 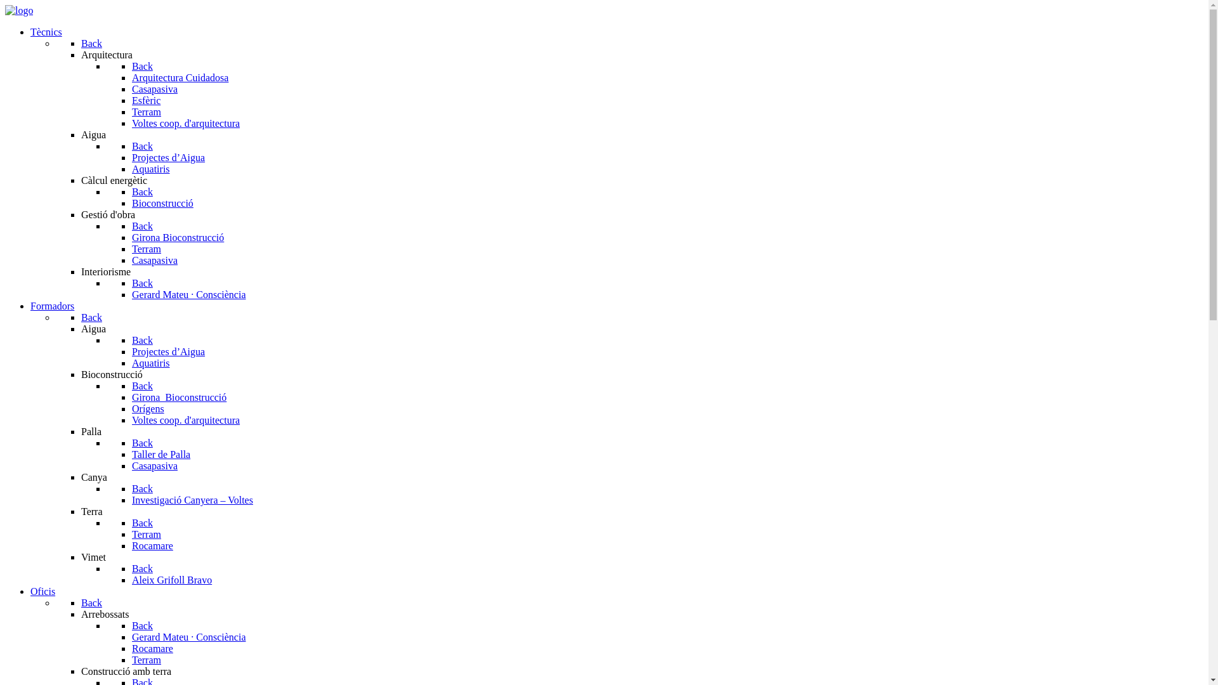 I want to click on Voltes coop. d'arquitectura, so click(x=186, y=420).